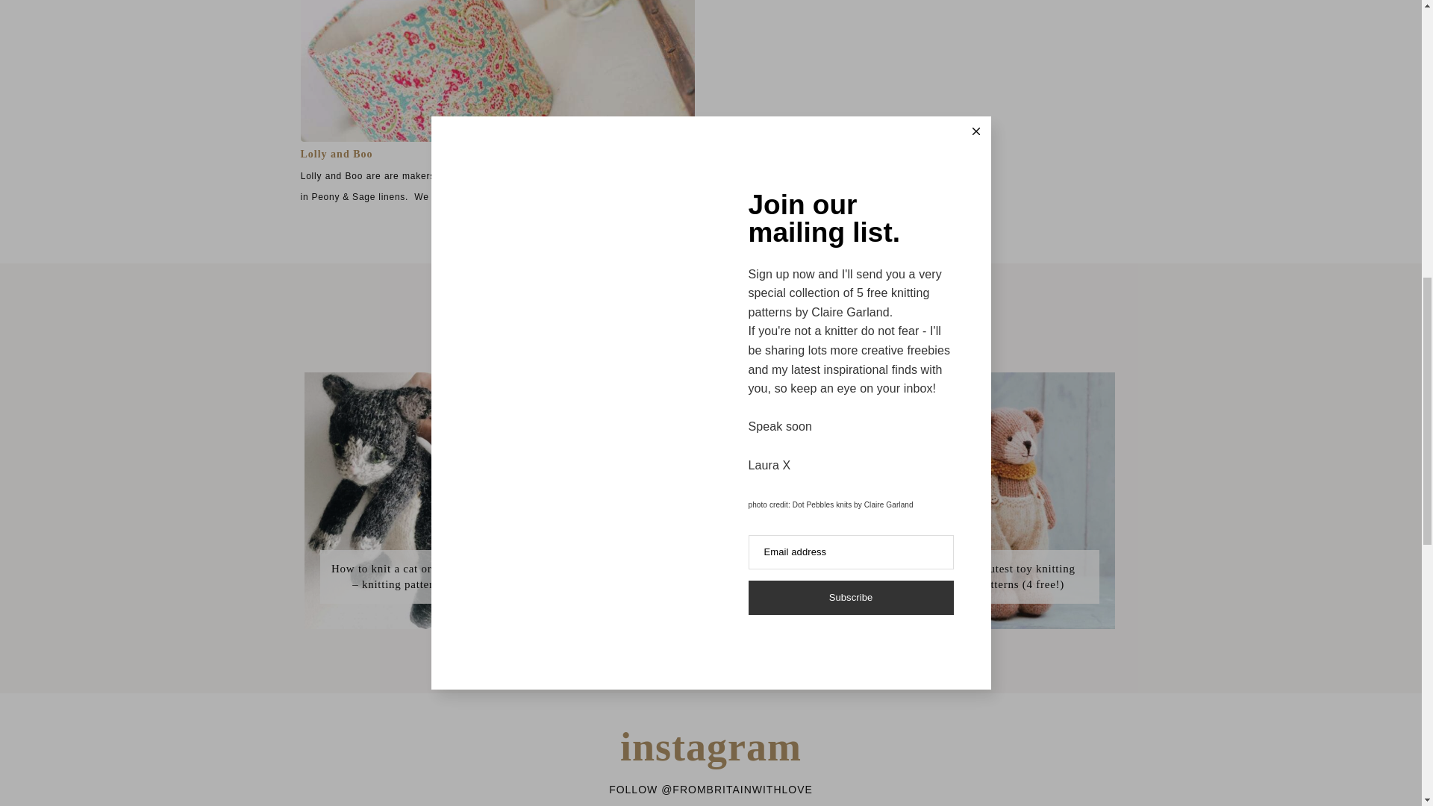 The width and height of the screenshot is (1433, 806). What do you see at coordinates (496, 71) in the screenshot?
I see `lolly-and-boo2` at bounding box center [496, 71].